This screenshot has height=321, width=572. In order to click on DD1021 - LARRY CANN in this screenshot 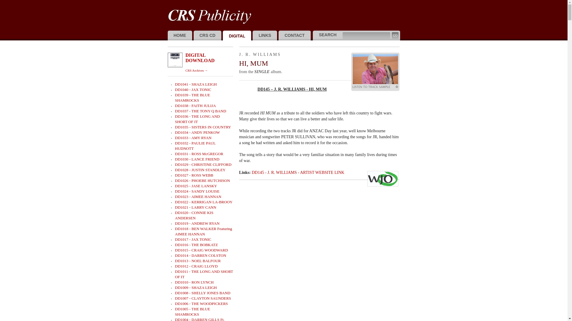, I will do `click(195, 207)`.